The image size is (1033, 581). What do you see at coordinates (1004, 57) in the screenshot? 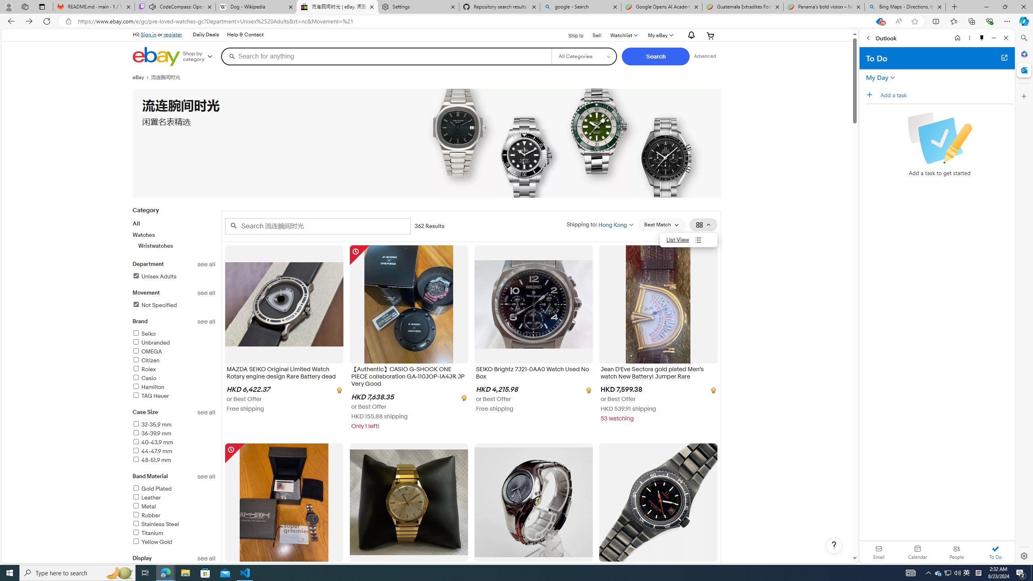
I see `Open in new tab` at bounding box center [1004, 57].